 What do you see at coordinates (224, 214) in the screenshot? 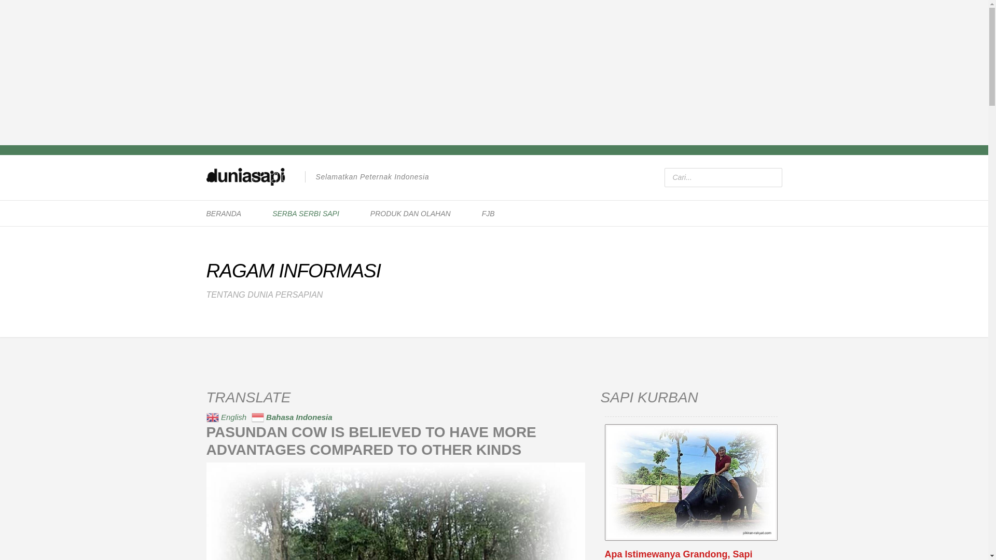
I see `BERANDA` at bounding box center [224, 214].